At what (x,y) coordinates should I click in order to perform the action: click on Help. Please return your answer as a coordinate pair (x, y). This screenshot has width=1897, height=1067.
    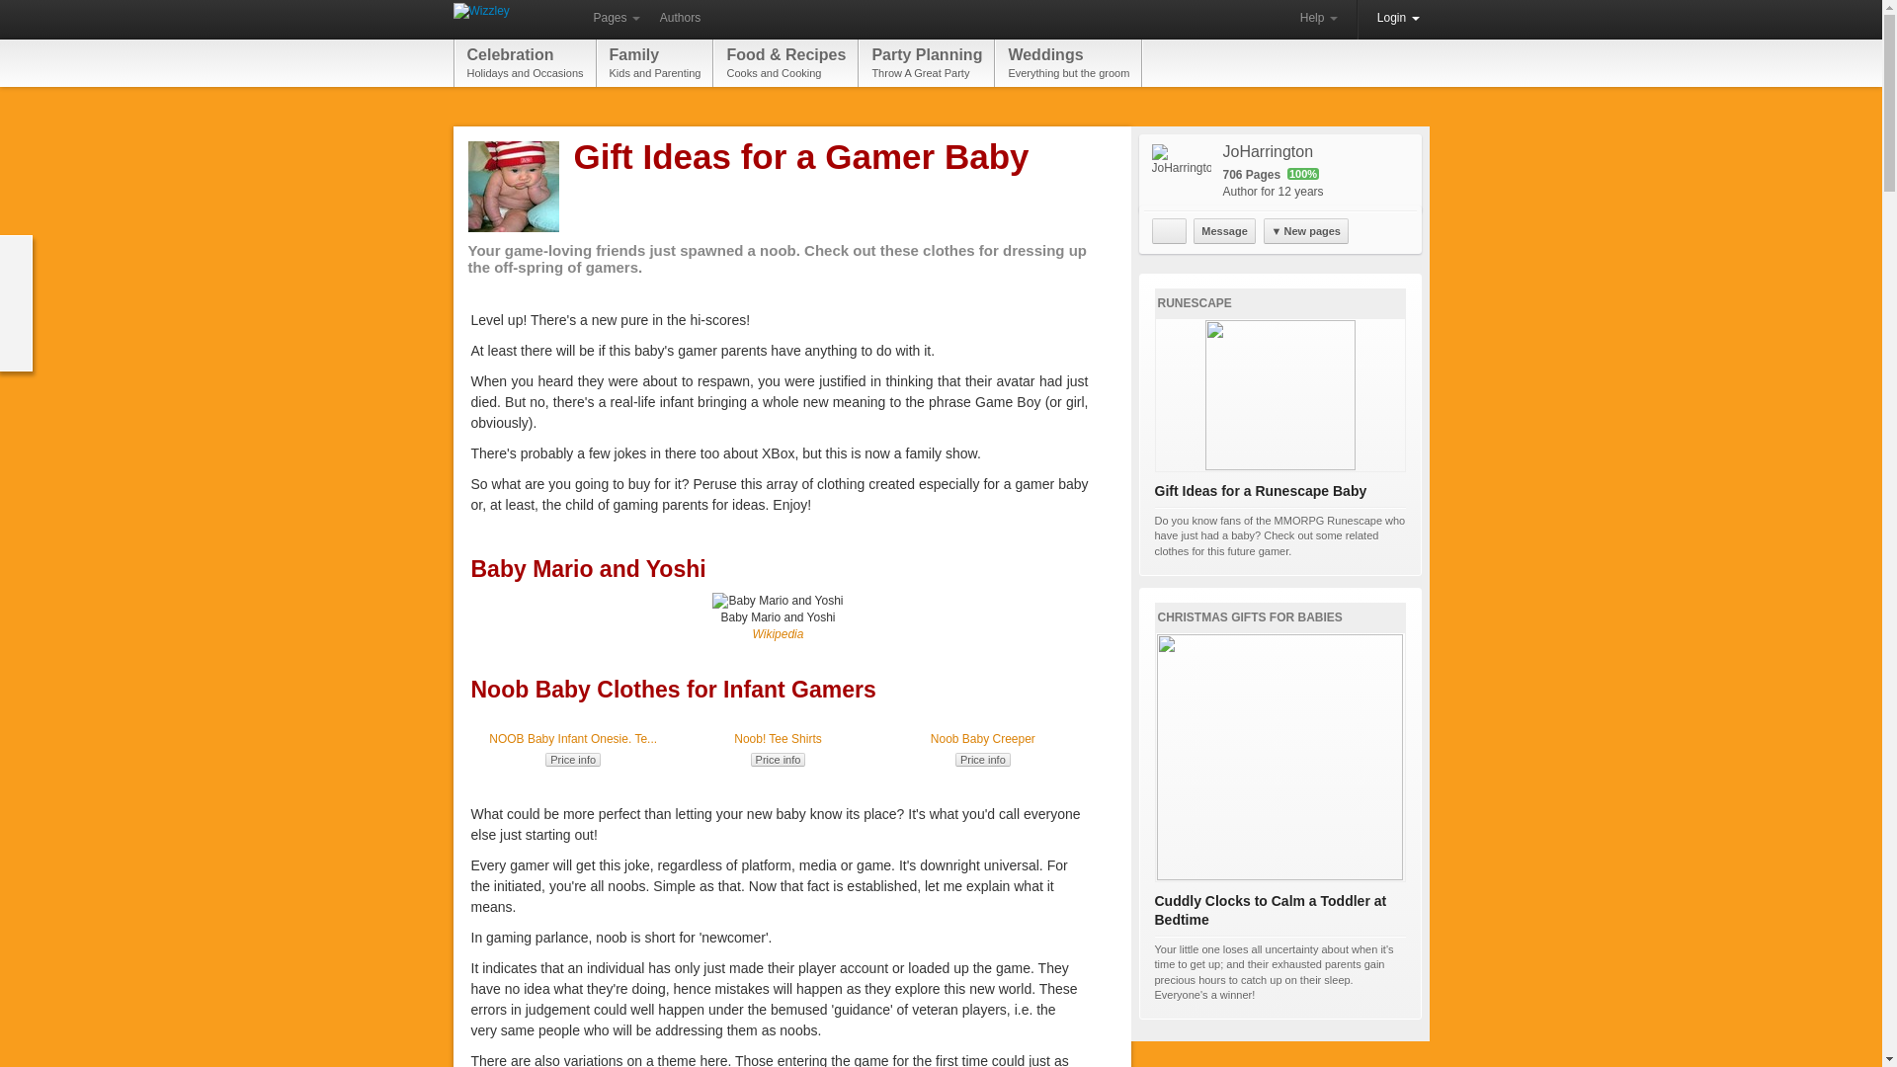
    Looking at the image, I should click on (680, 19).